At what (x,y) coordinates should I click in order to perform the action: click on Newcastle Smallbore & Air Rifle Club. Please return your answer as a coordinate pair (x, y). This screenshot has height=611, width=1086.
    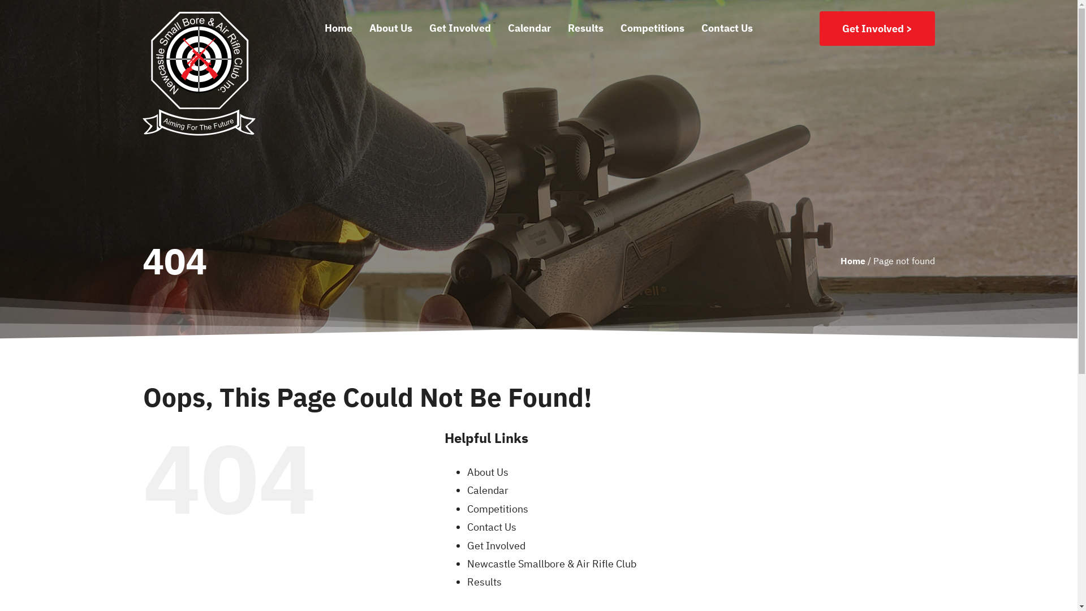
    Looking at the image, I should click on (552, 563).